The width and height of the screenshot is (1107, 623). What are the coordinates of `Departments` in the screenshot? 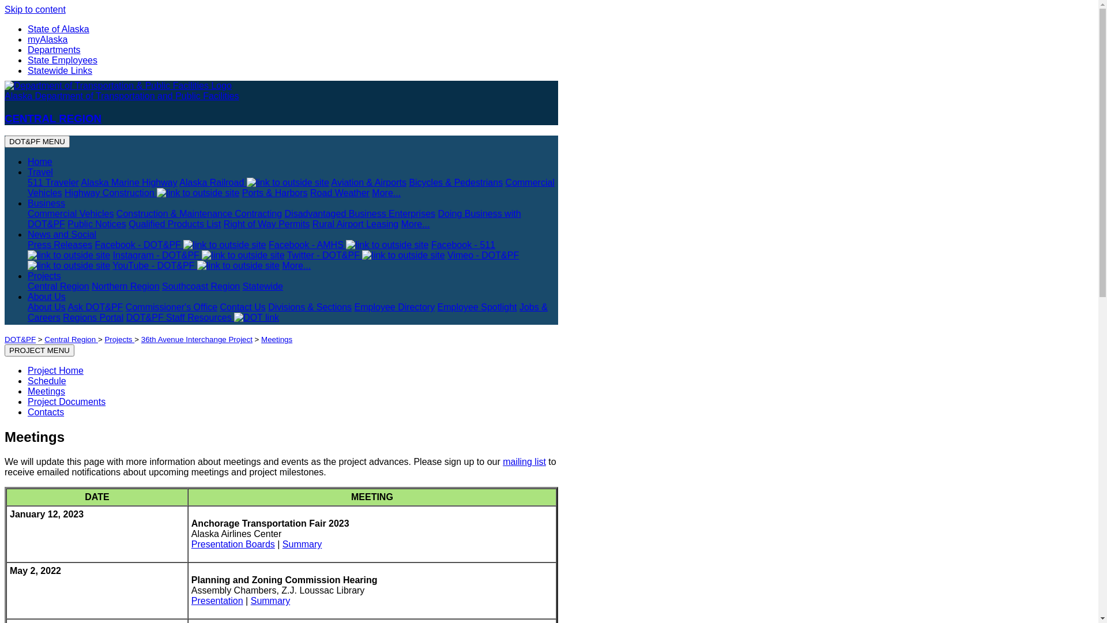 It's located at (54, 50).